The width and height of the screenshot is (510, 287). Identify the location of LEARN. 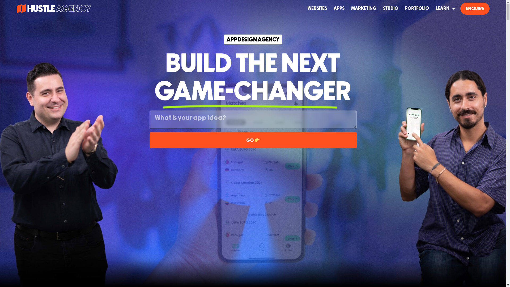
(445, 9).